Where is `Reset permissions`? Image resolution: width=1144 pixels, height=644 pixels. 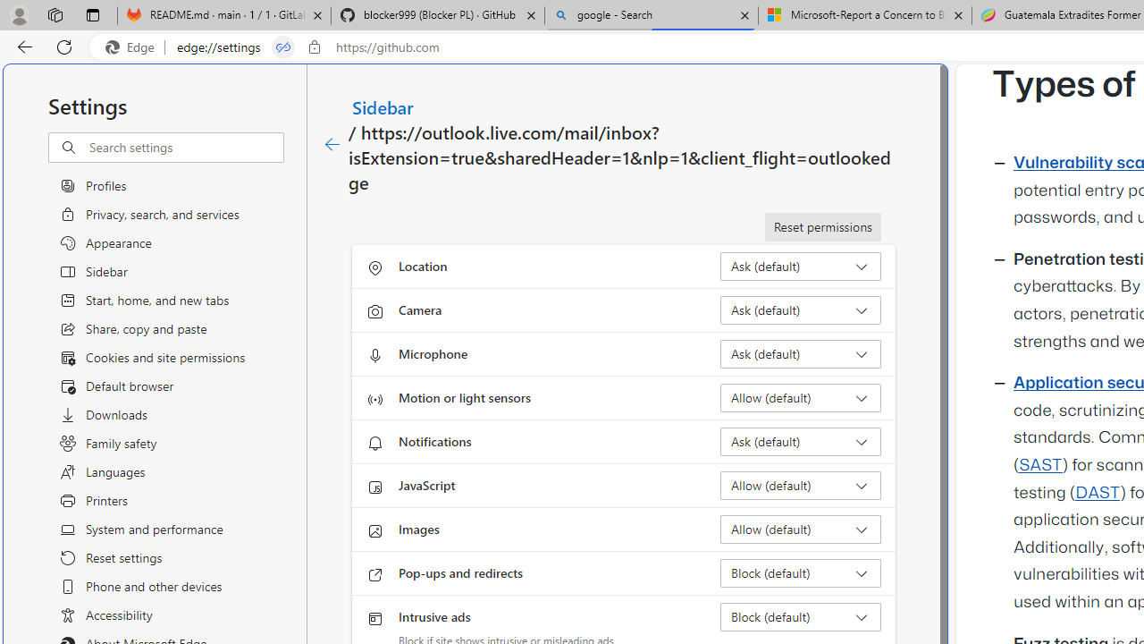 Reset permissions is located at coordinates (822, 227).